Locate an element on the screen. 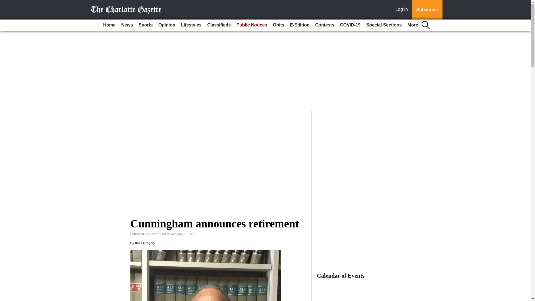  News is located at coordinates (127, 25).